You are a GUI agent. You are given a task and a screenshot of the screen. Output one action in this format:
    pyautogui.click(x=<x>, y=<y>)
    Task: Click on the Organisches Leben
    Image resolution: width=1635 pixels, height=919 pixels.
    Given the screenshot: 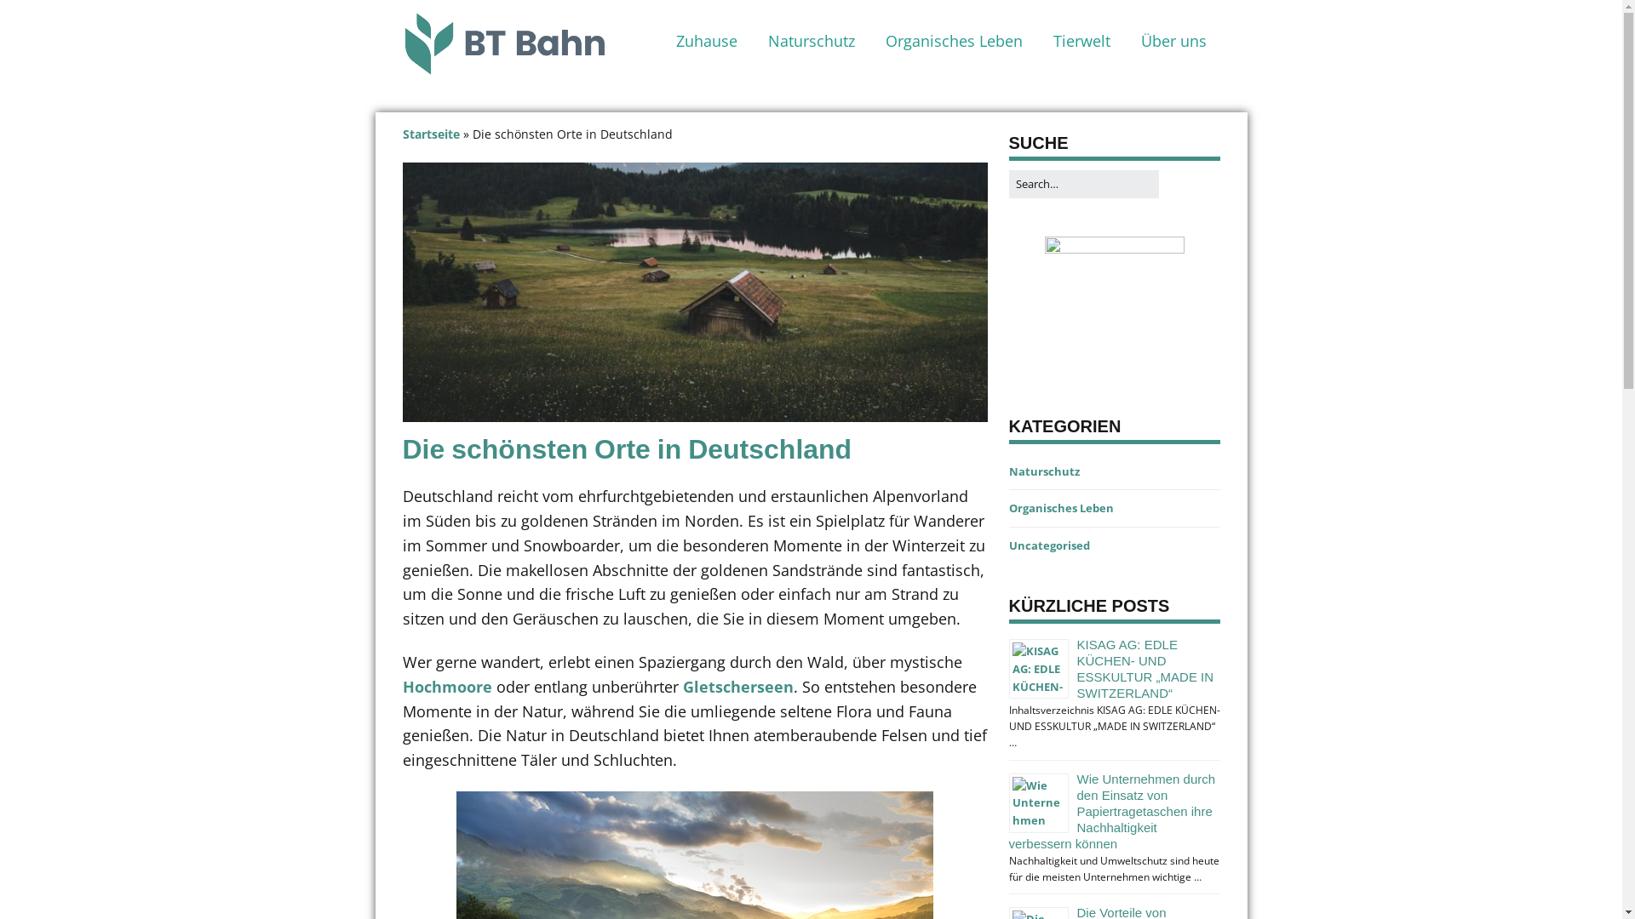 What is the action you would take?
    pyautogui.click(x=1061, y=508)
    